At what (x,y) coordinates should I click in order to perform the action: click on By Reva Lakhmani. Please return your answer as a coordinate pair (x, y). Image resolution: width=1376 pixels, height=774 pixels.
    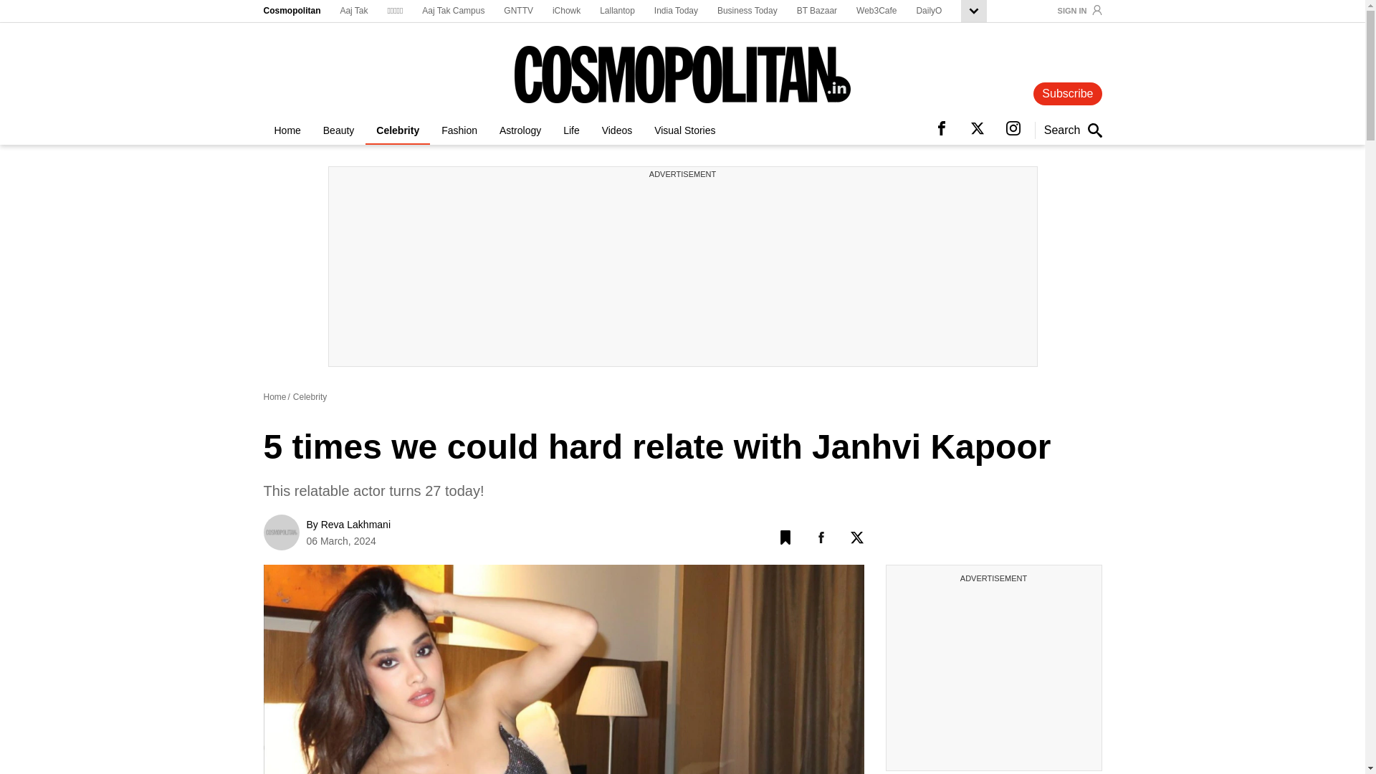
    Looking at the image, I should click on (348, 524).